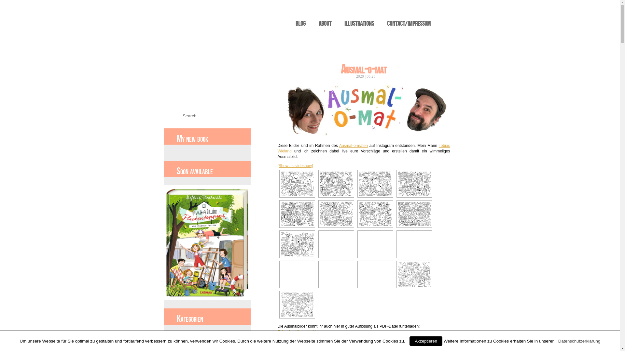 The width and height of the screenshot is (625, 351). I want to click on cd4f6d7a-8cb2-4226-8f50-0b415a82466f, so click(336, 244).